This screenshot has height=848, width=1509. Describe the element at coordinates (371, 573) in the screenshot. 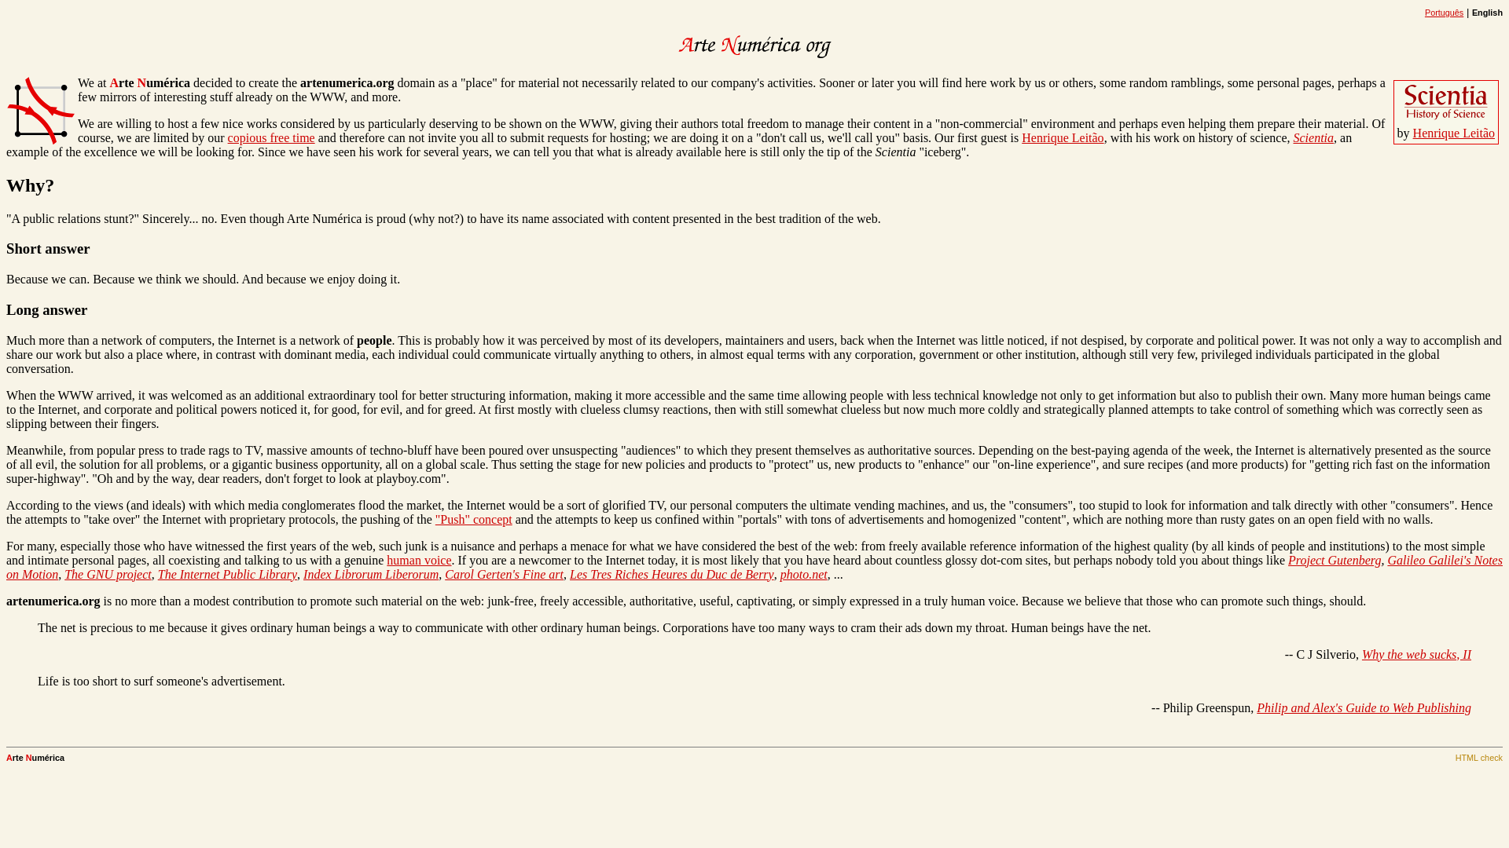

I see `Index Librorum Liberorum` at that location.